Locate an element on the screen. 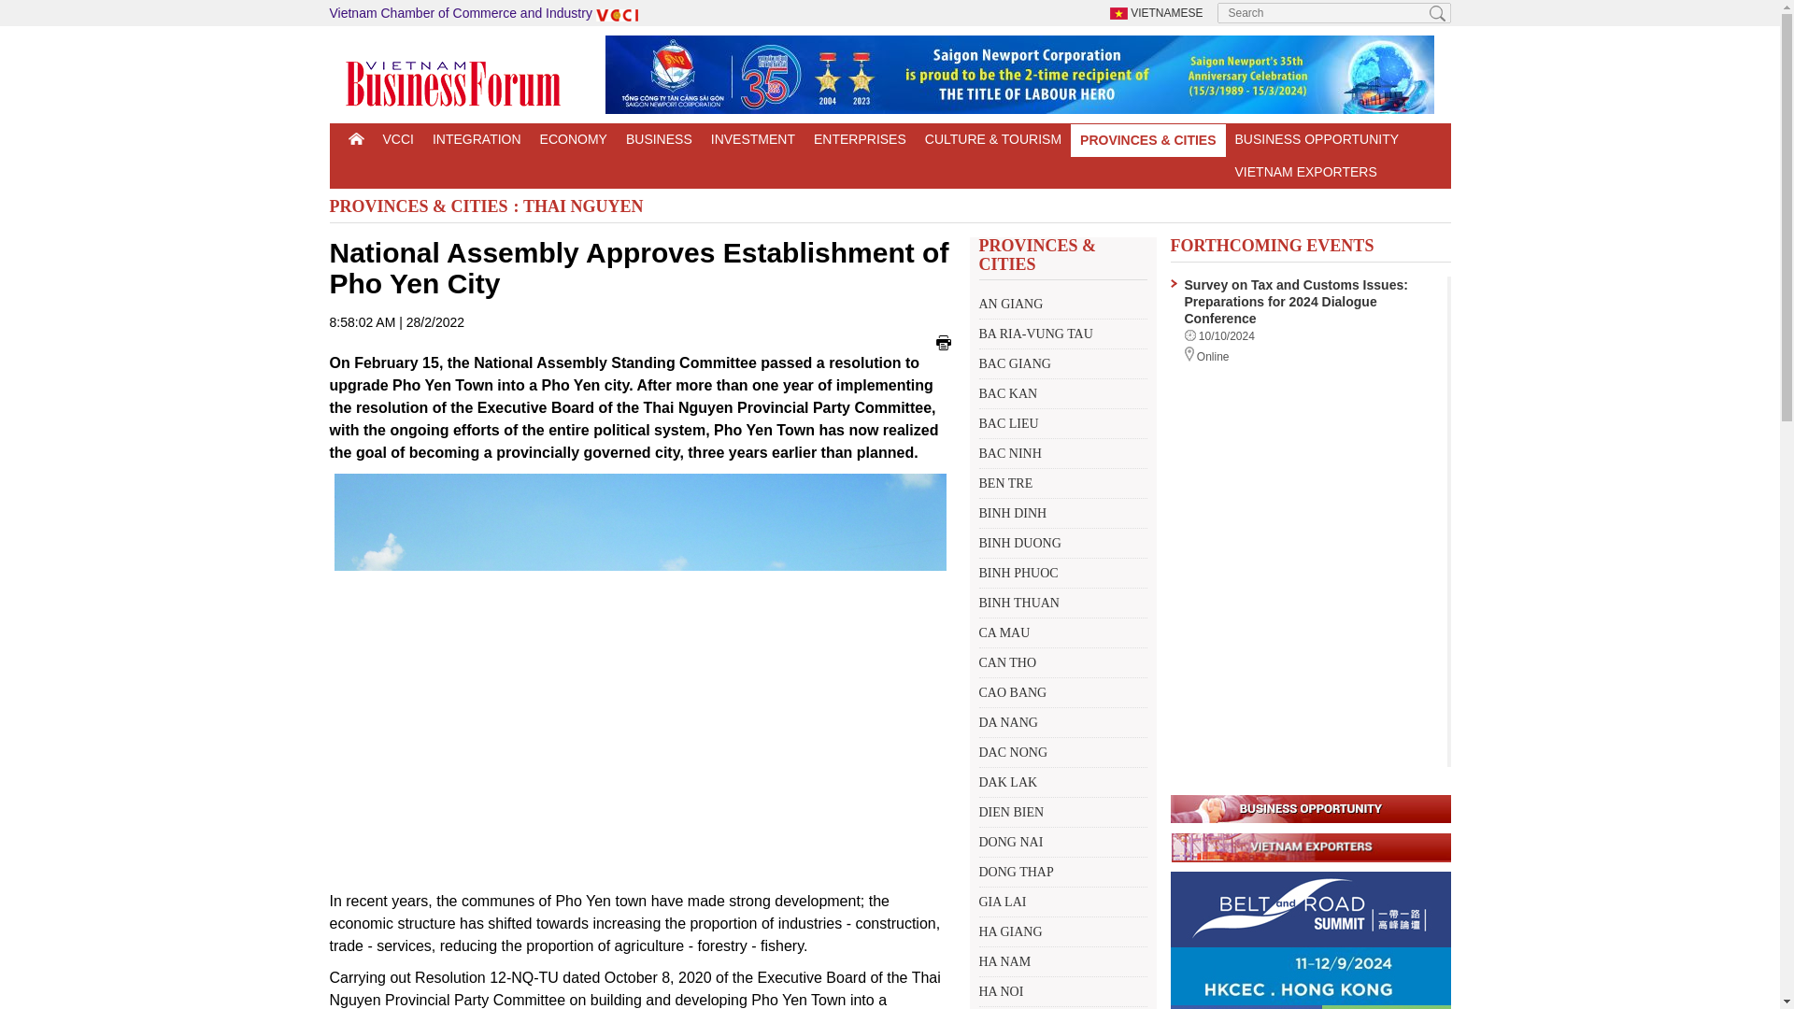  ENTERPRISES is located at coordinates (860, 139).